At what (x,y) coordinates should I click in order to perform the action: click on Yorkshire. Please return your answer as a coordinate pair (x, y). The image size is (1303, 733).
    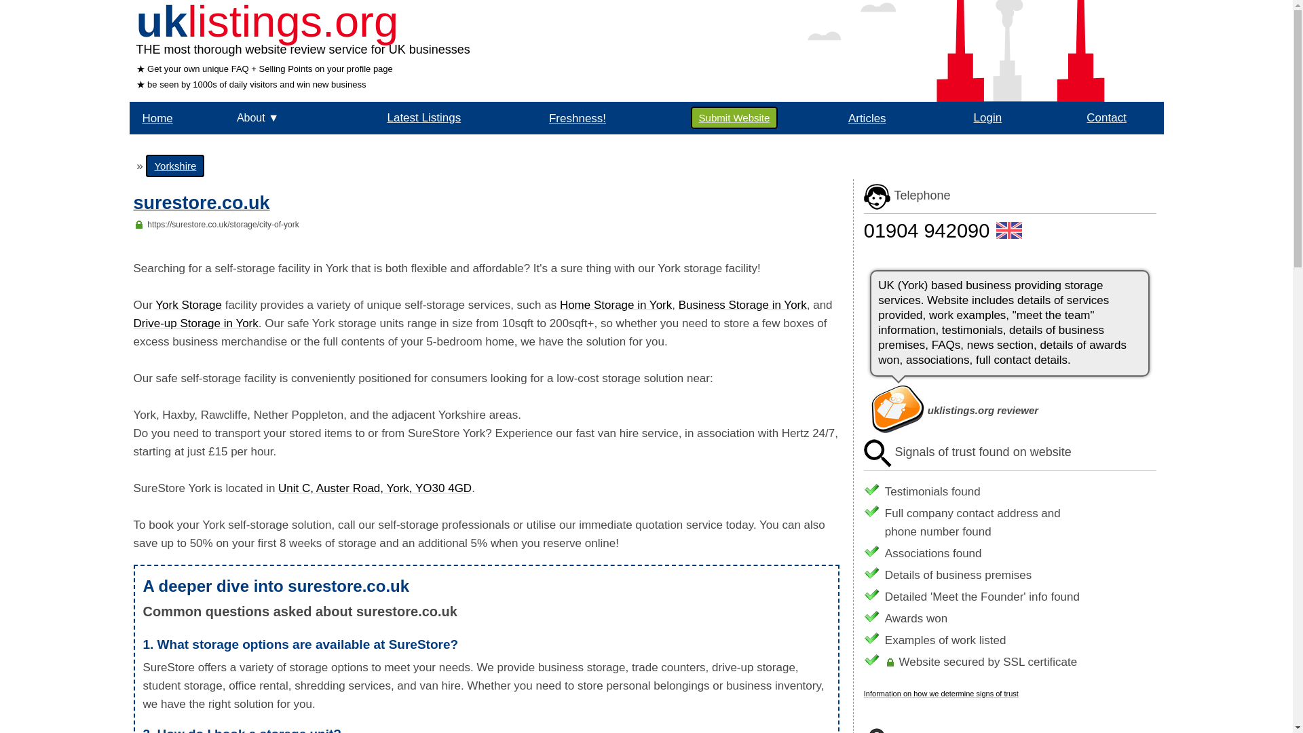
    Looking at the image, I should click on (175, 166).